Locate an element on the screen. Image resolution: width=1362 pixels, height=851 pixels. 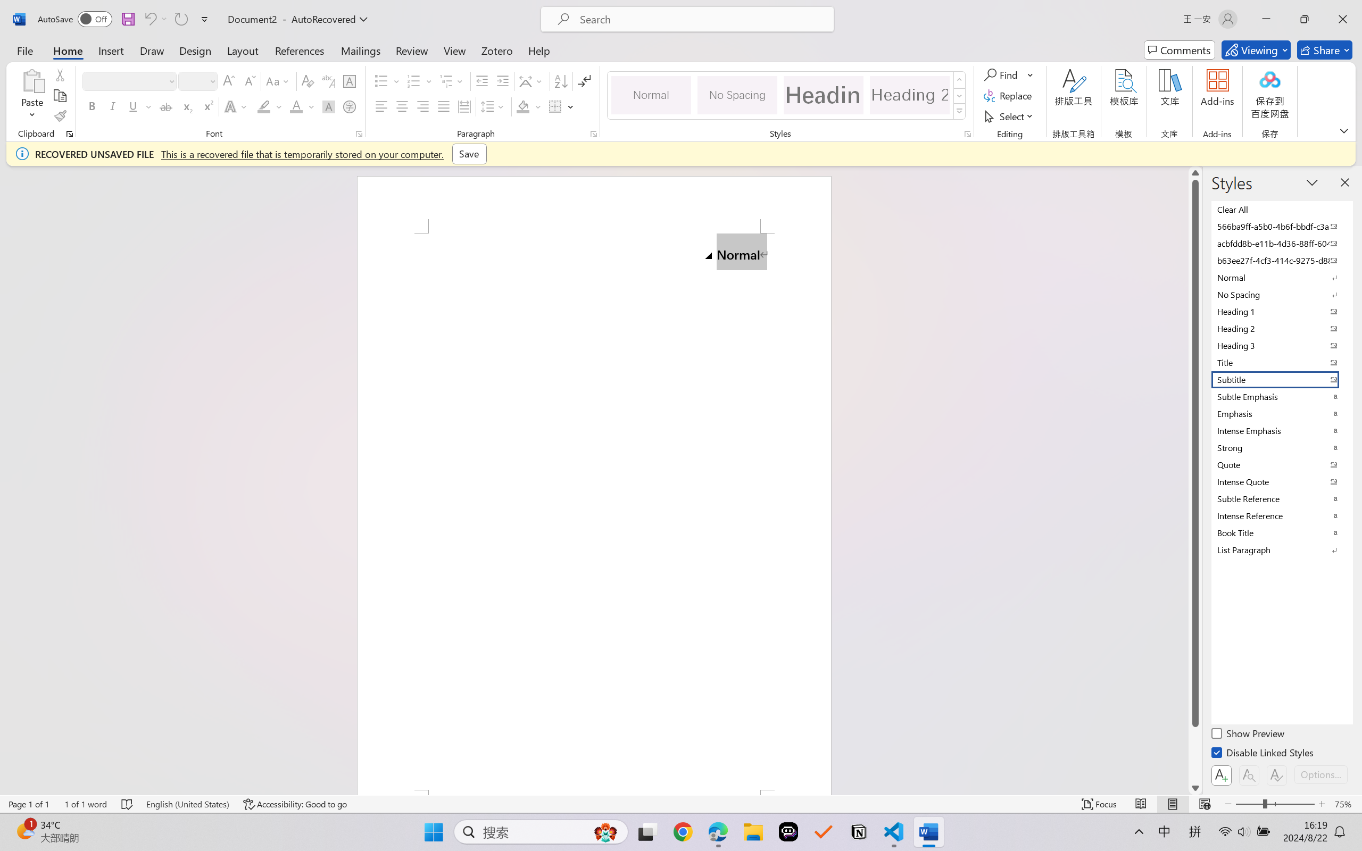
Shrink Font is located at coordinates (249, 81).